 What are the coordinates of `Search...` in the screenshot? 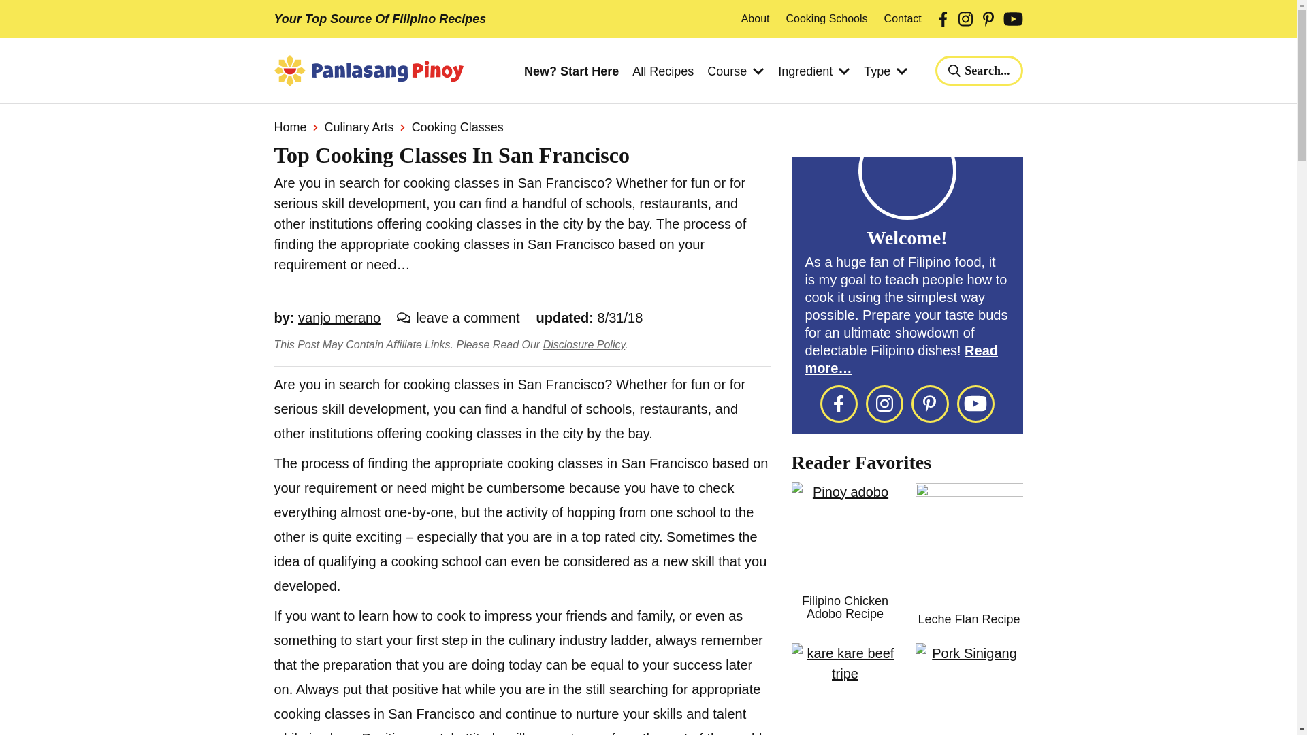 It's located at (979, 71).